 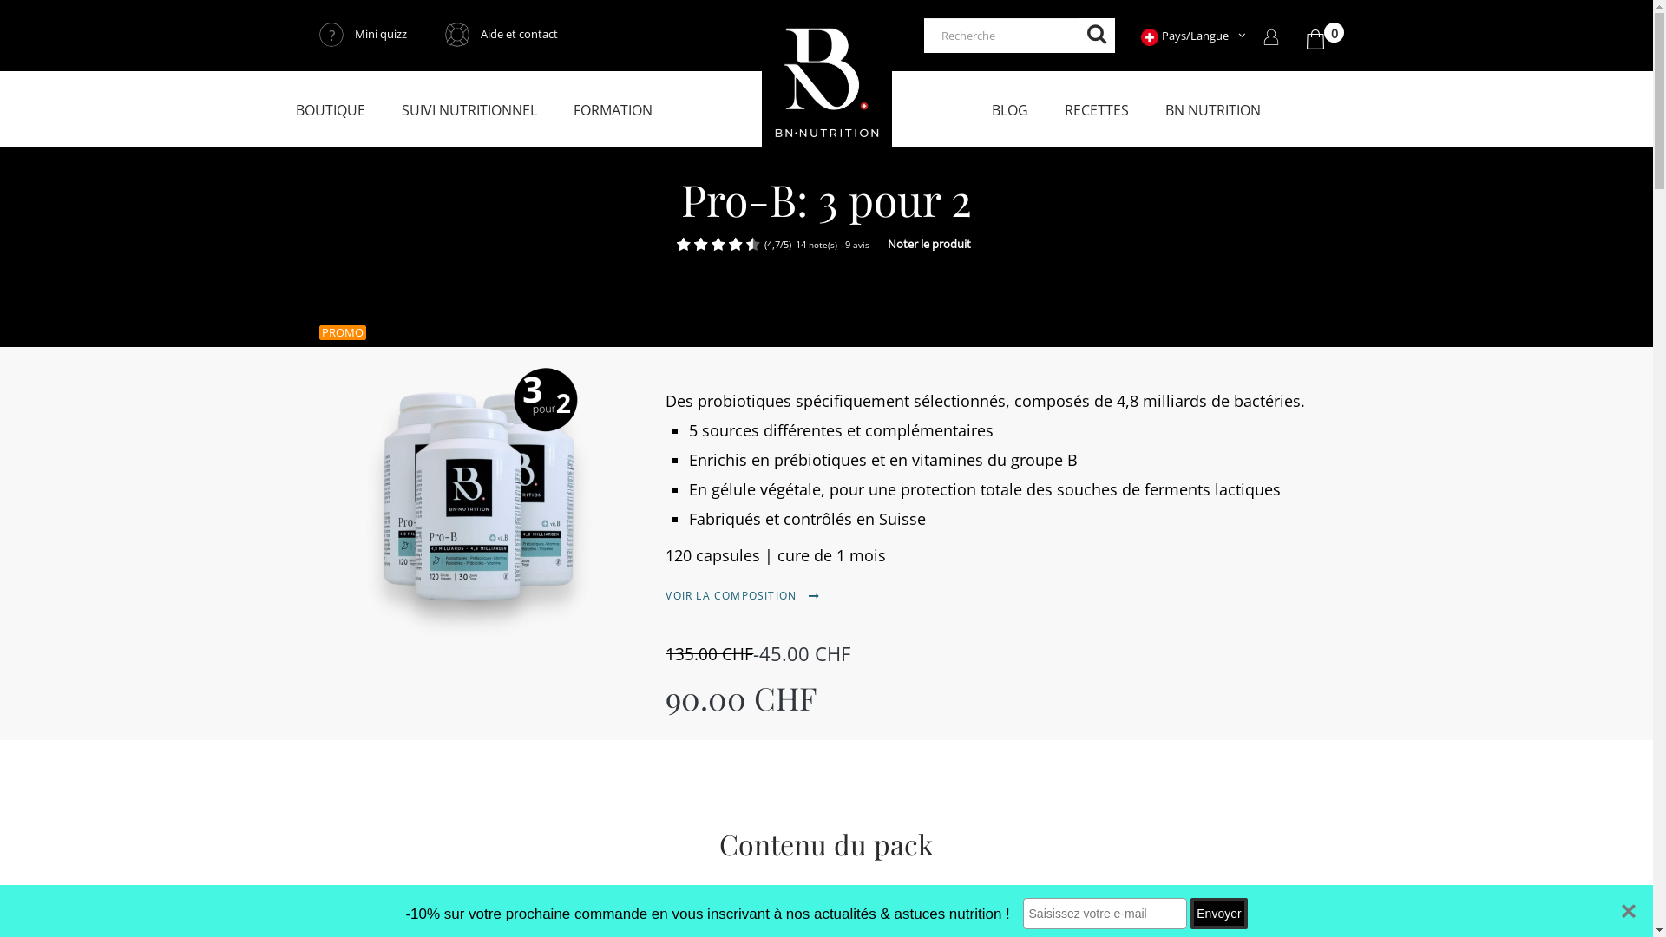 What do you see at coordinates (1217, 110) in the screenshot?
I see `BN NUTRITION` at bounding box center [1217, 110].